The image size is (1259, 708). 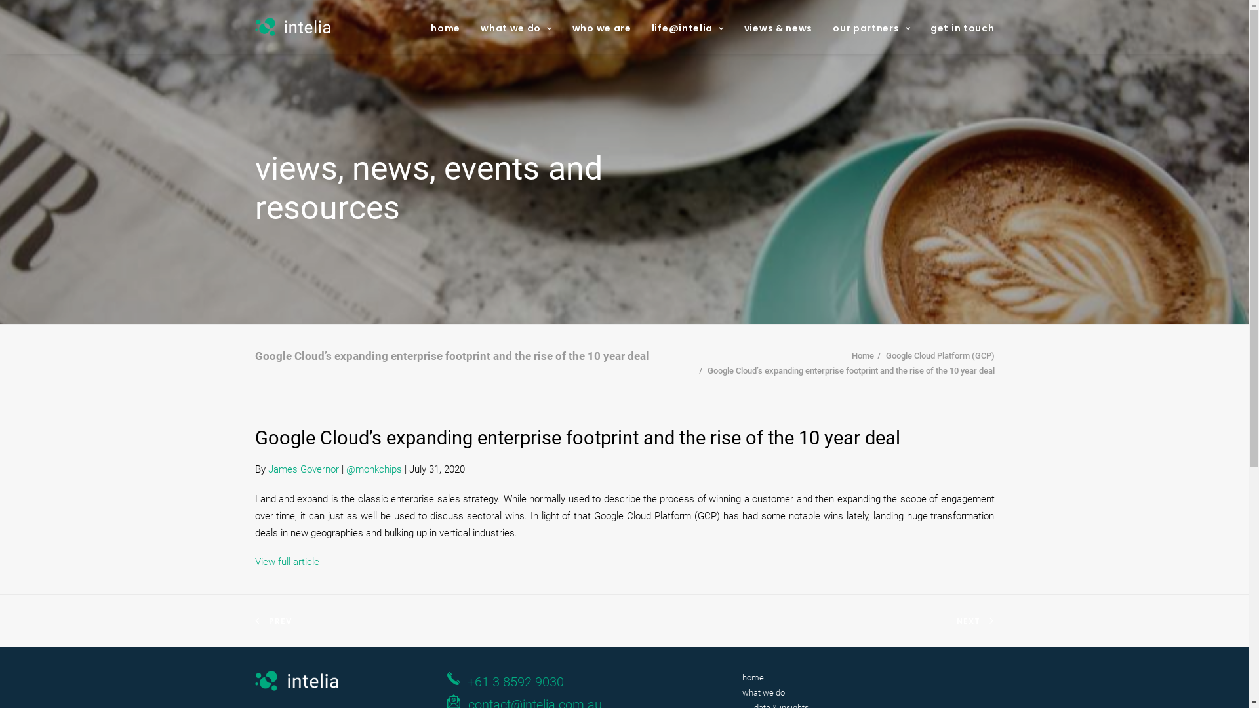 What do you see at coordinates (862, 355) in the screenshot?
I see `Home` at bounding box center [862, 355].